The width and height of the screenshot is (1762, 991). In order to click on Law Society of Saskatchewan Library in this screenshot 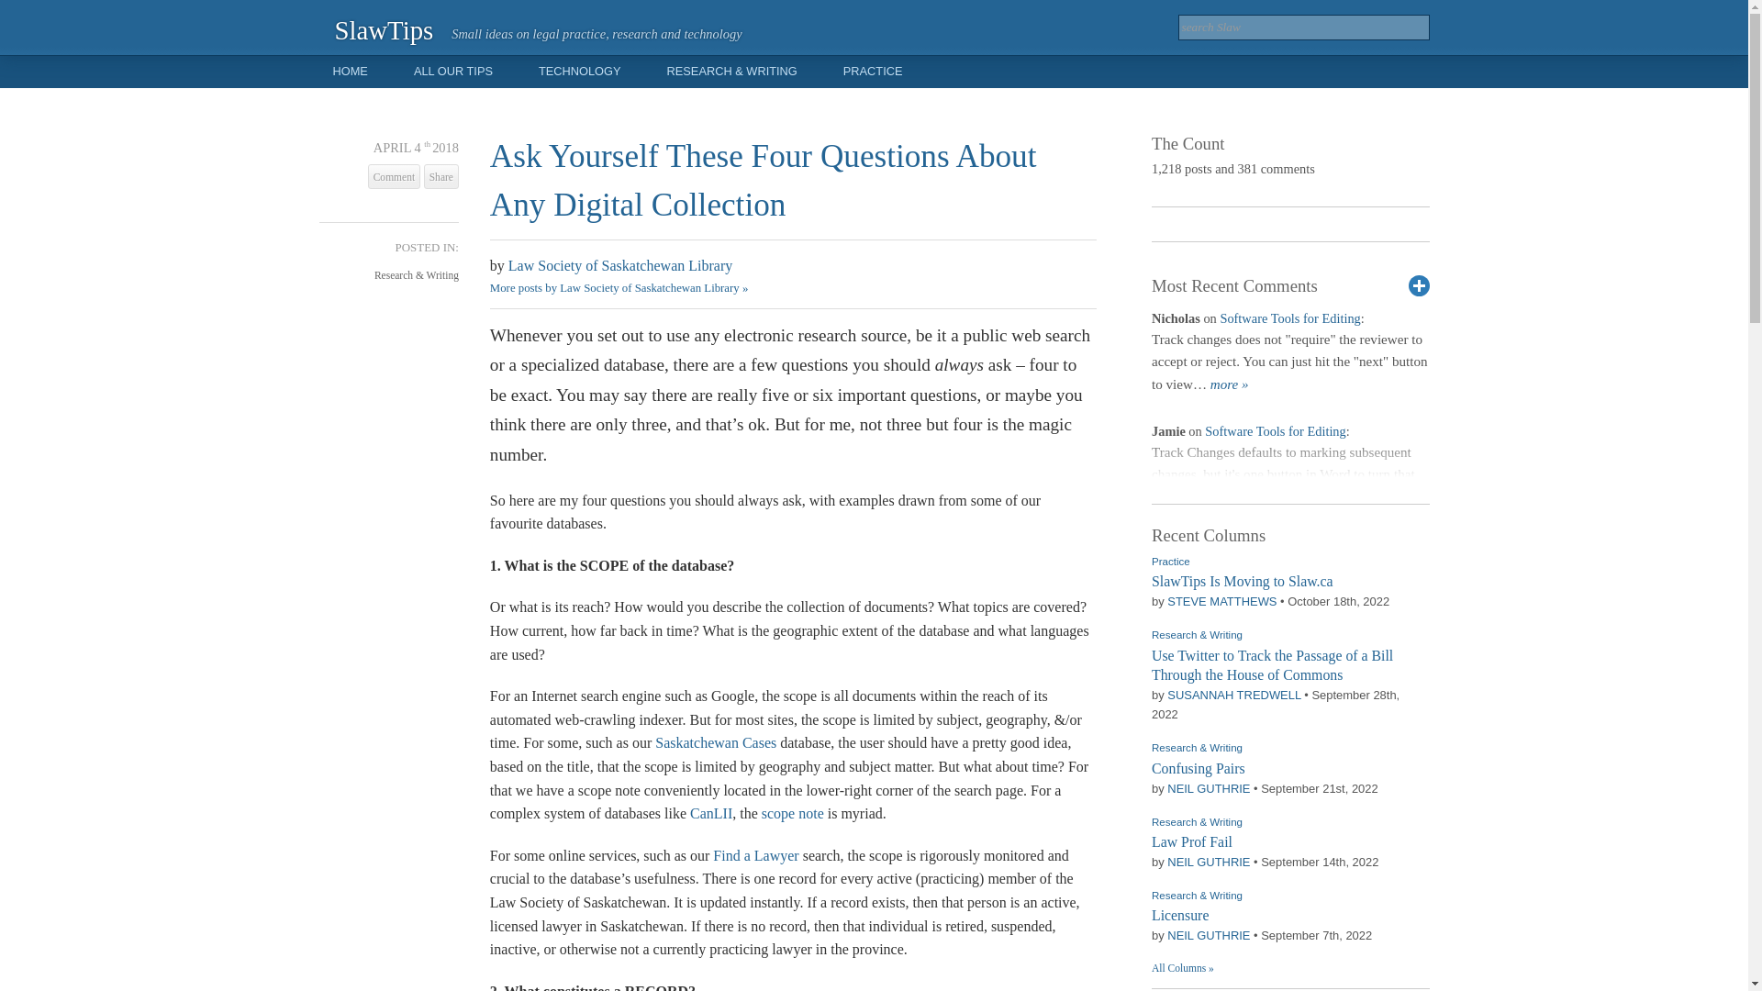, I will do `click(620, 265)`.